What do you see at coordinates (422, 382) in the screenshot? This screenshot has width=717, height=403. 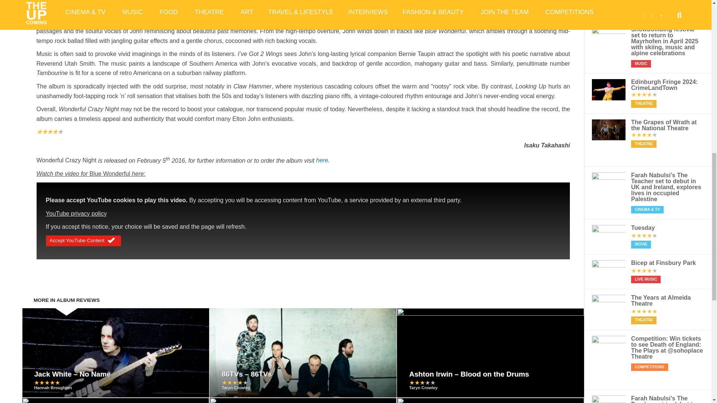 I see `3 out of 5 stars` at bounding box center [422, 382].